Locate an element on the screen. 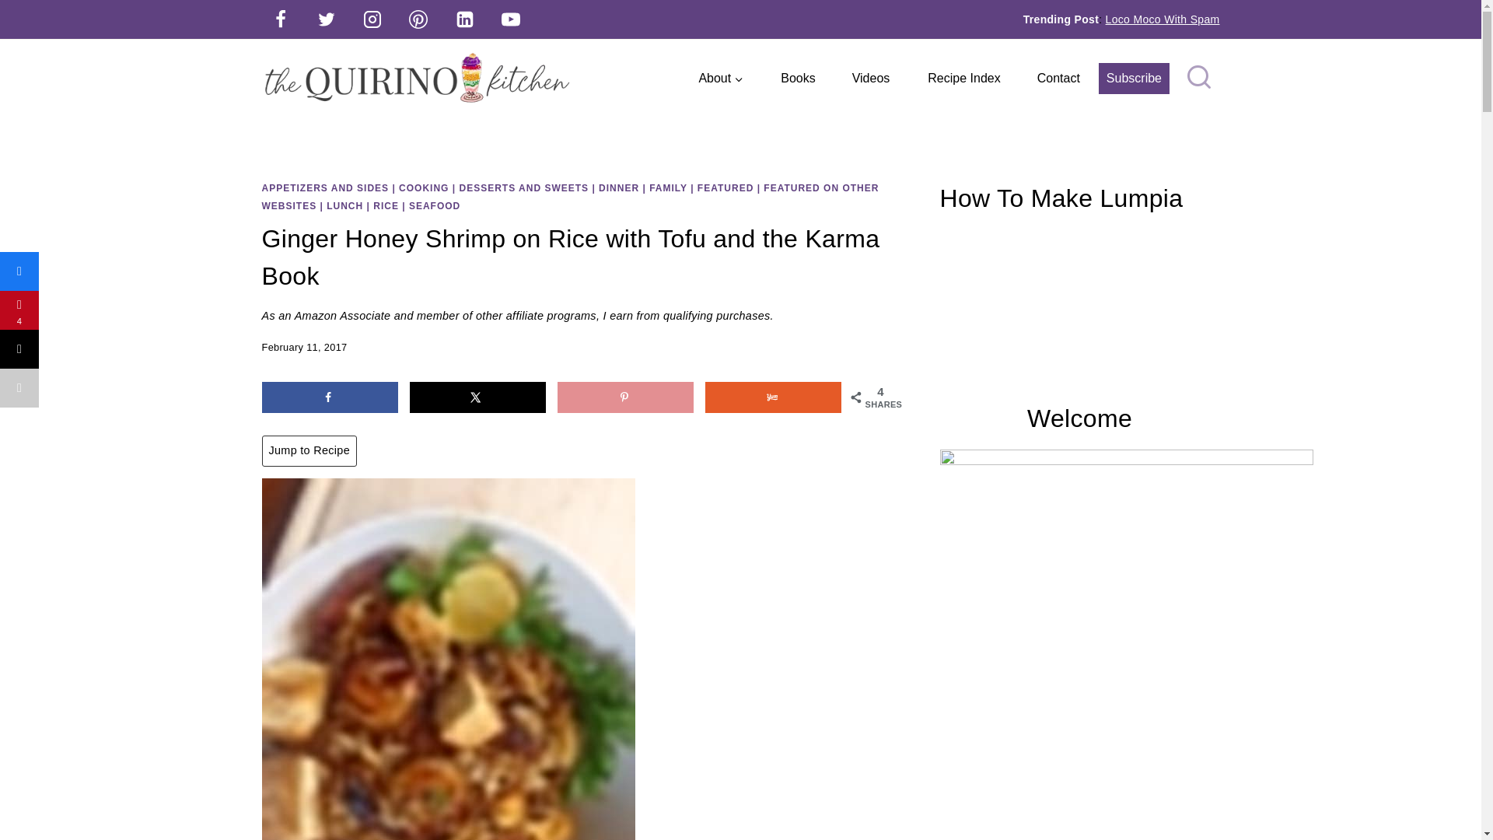  DESSERTS AND SWEETS is located at coordinates (523, 188).